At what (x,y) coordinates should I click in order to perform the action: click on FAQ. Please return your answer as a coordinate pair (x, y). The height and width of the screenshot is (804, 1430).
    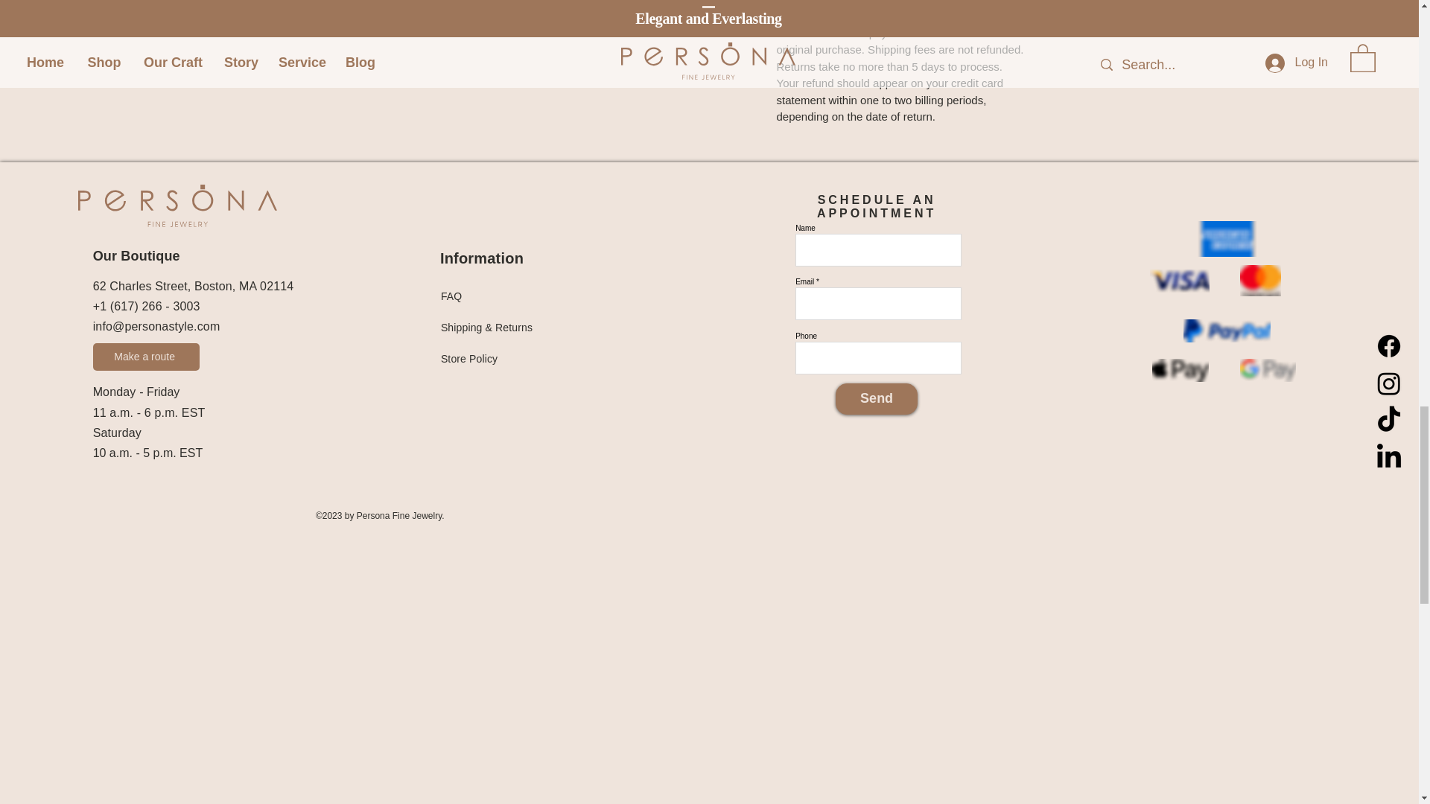
    Looking at the image, I should click on (451, 296).